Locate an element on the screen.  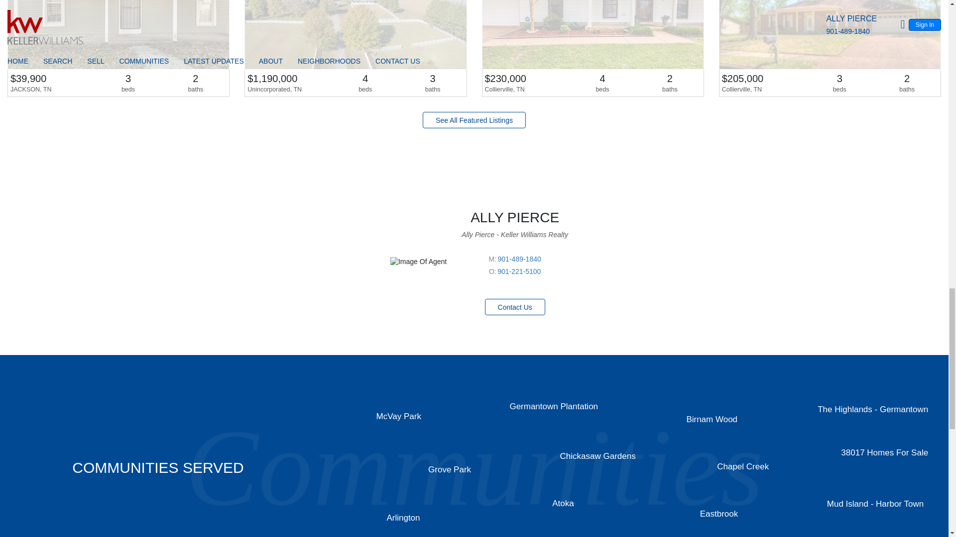
Featured Property is located at coordinates (356, 49).